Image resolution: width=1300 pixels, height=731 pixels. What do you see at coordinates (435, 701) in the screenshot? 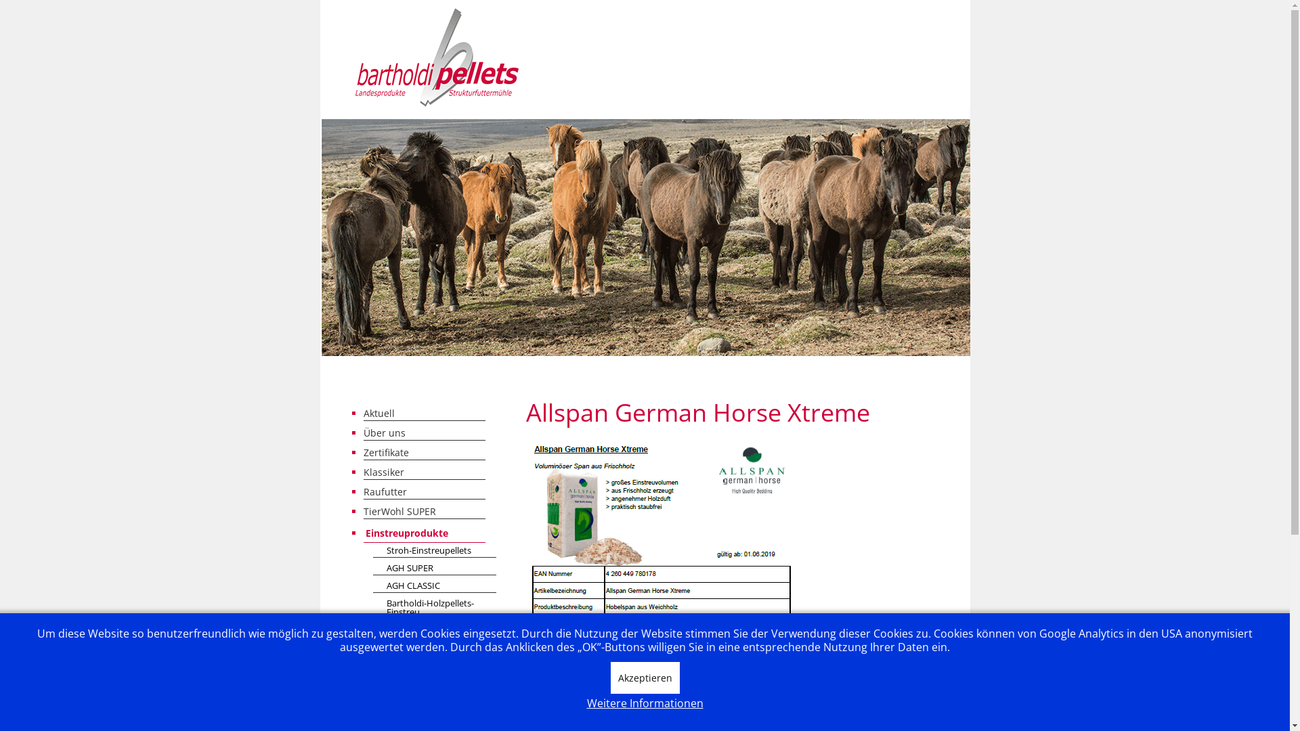
I see `AGH Exquisit` at bounding box center [435, 701].